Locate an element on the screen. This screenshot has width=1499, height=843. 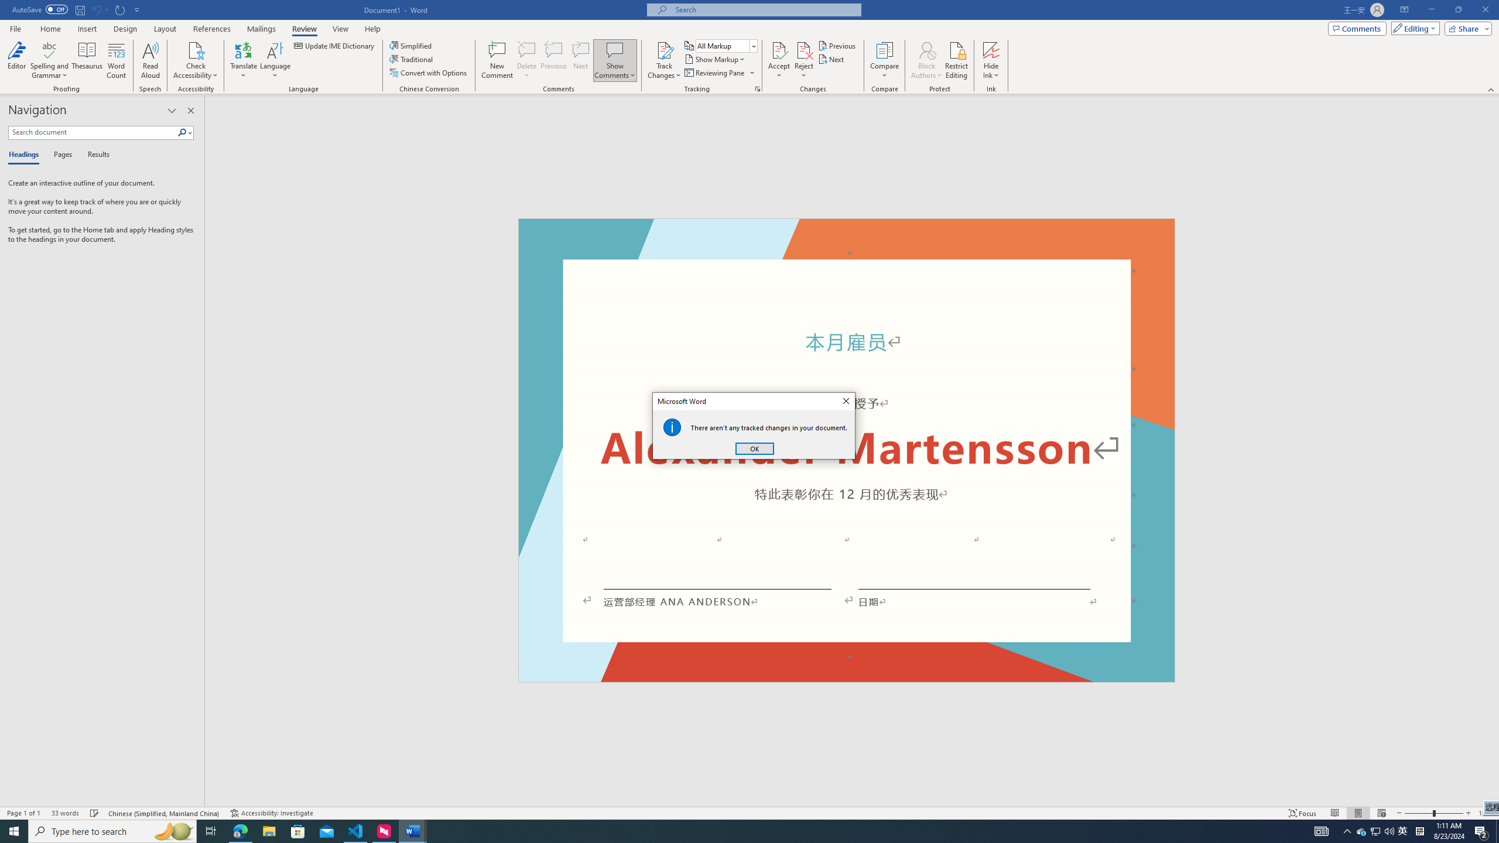
Word Count is located at coordinates (117, 60).